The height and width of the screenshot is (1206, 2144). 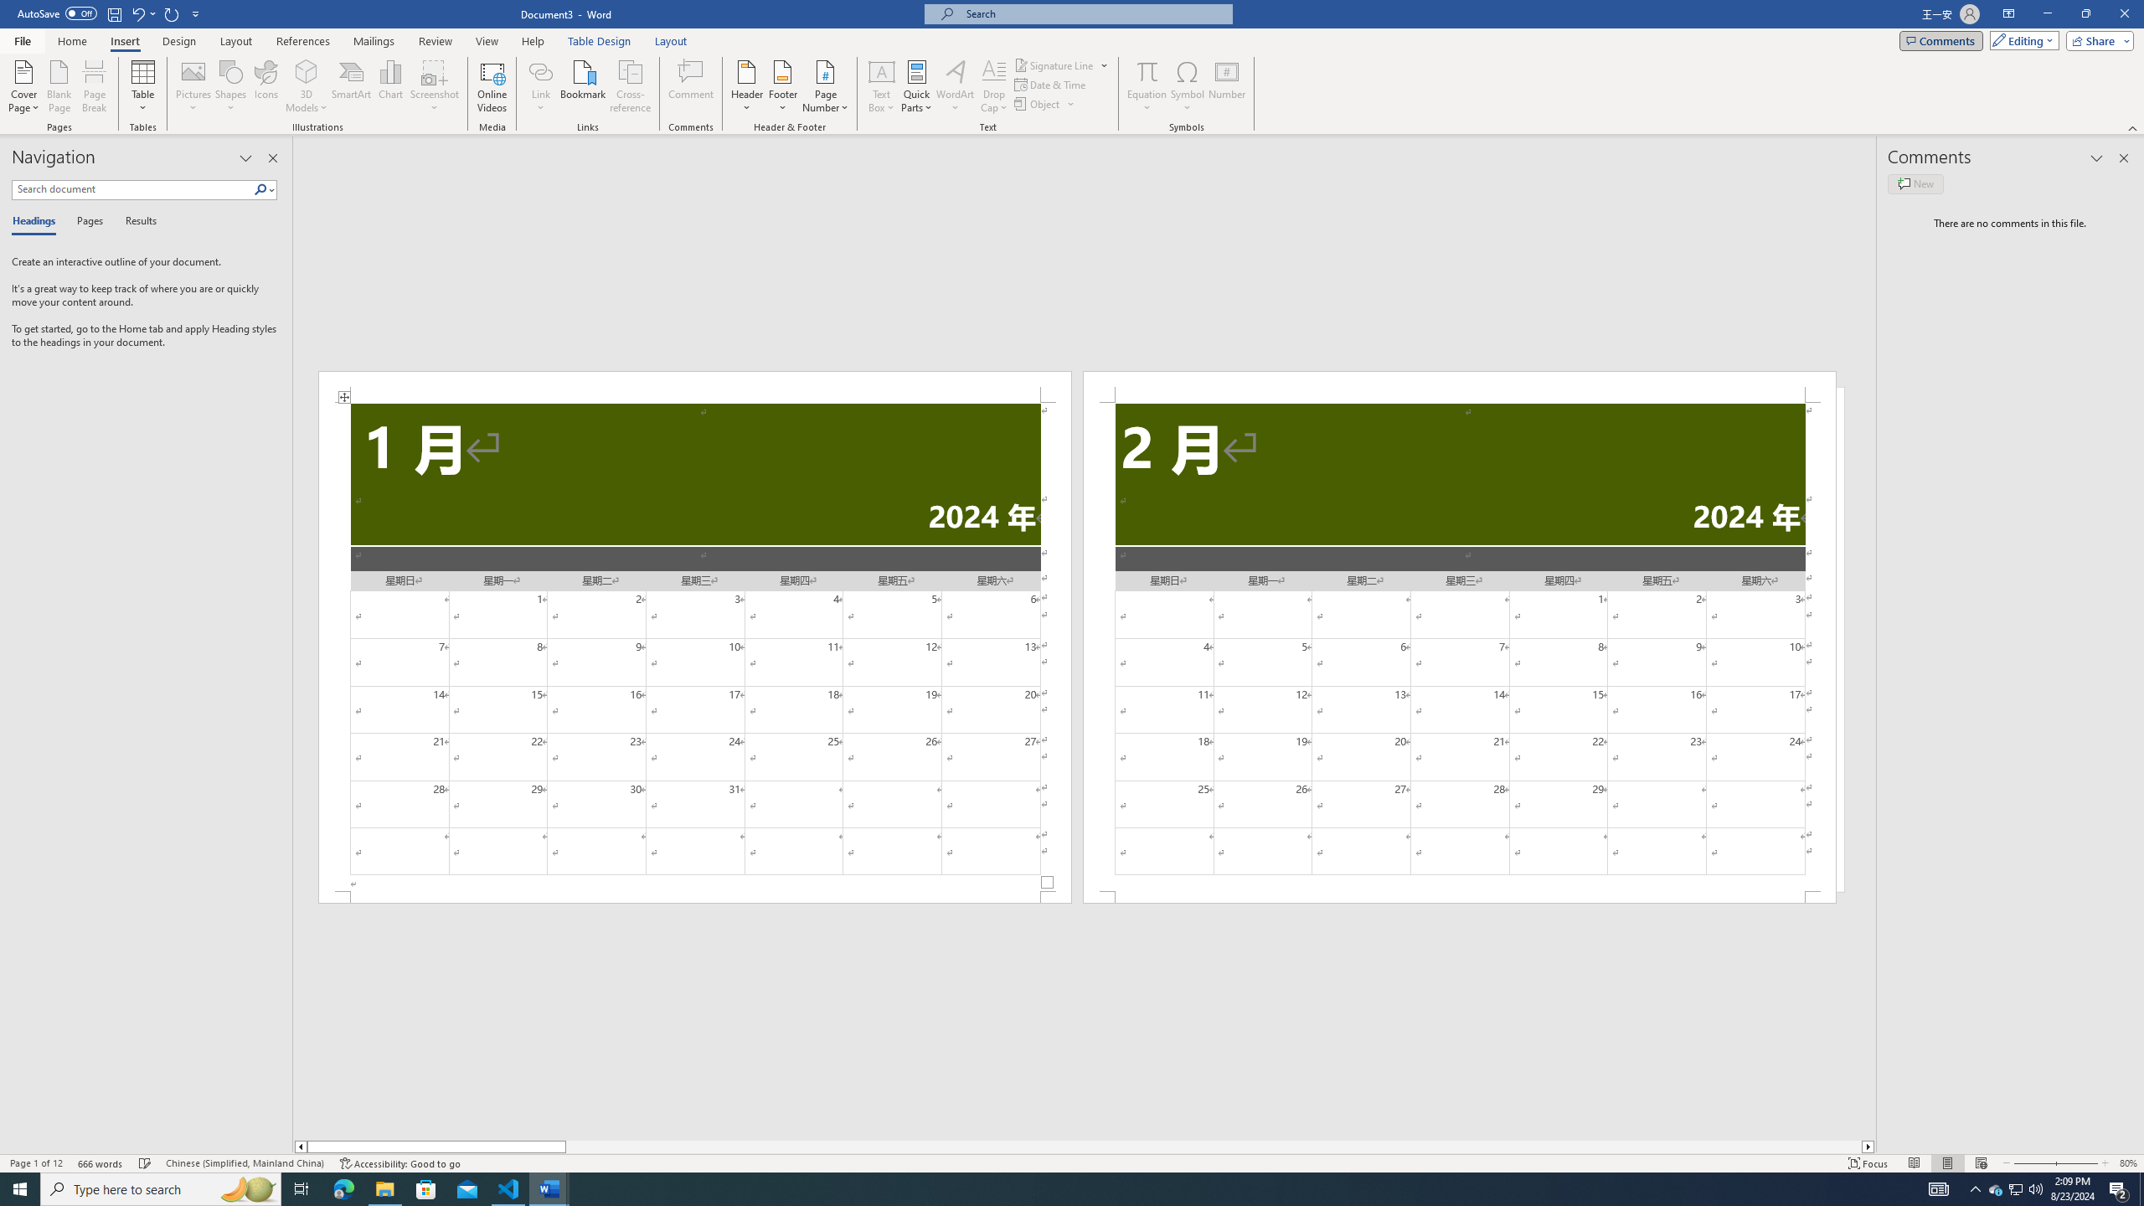 What do you see at coordinates (825, 86) in the screenshot?
I see `Page Number` at bounding box center [825, 86].